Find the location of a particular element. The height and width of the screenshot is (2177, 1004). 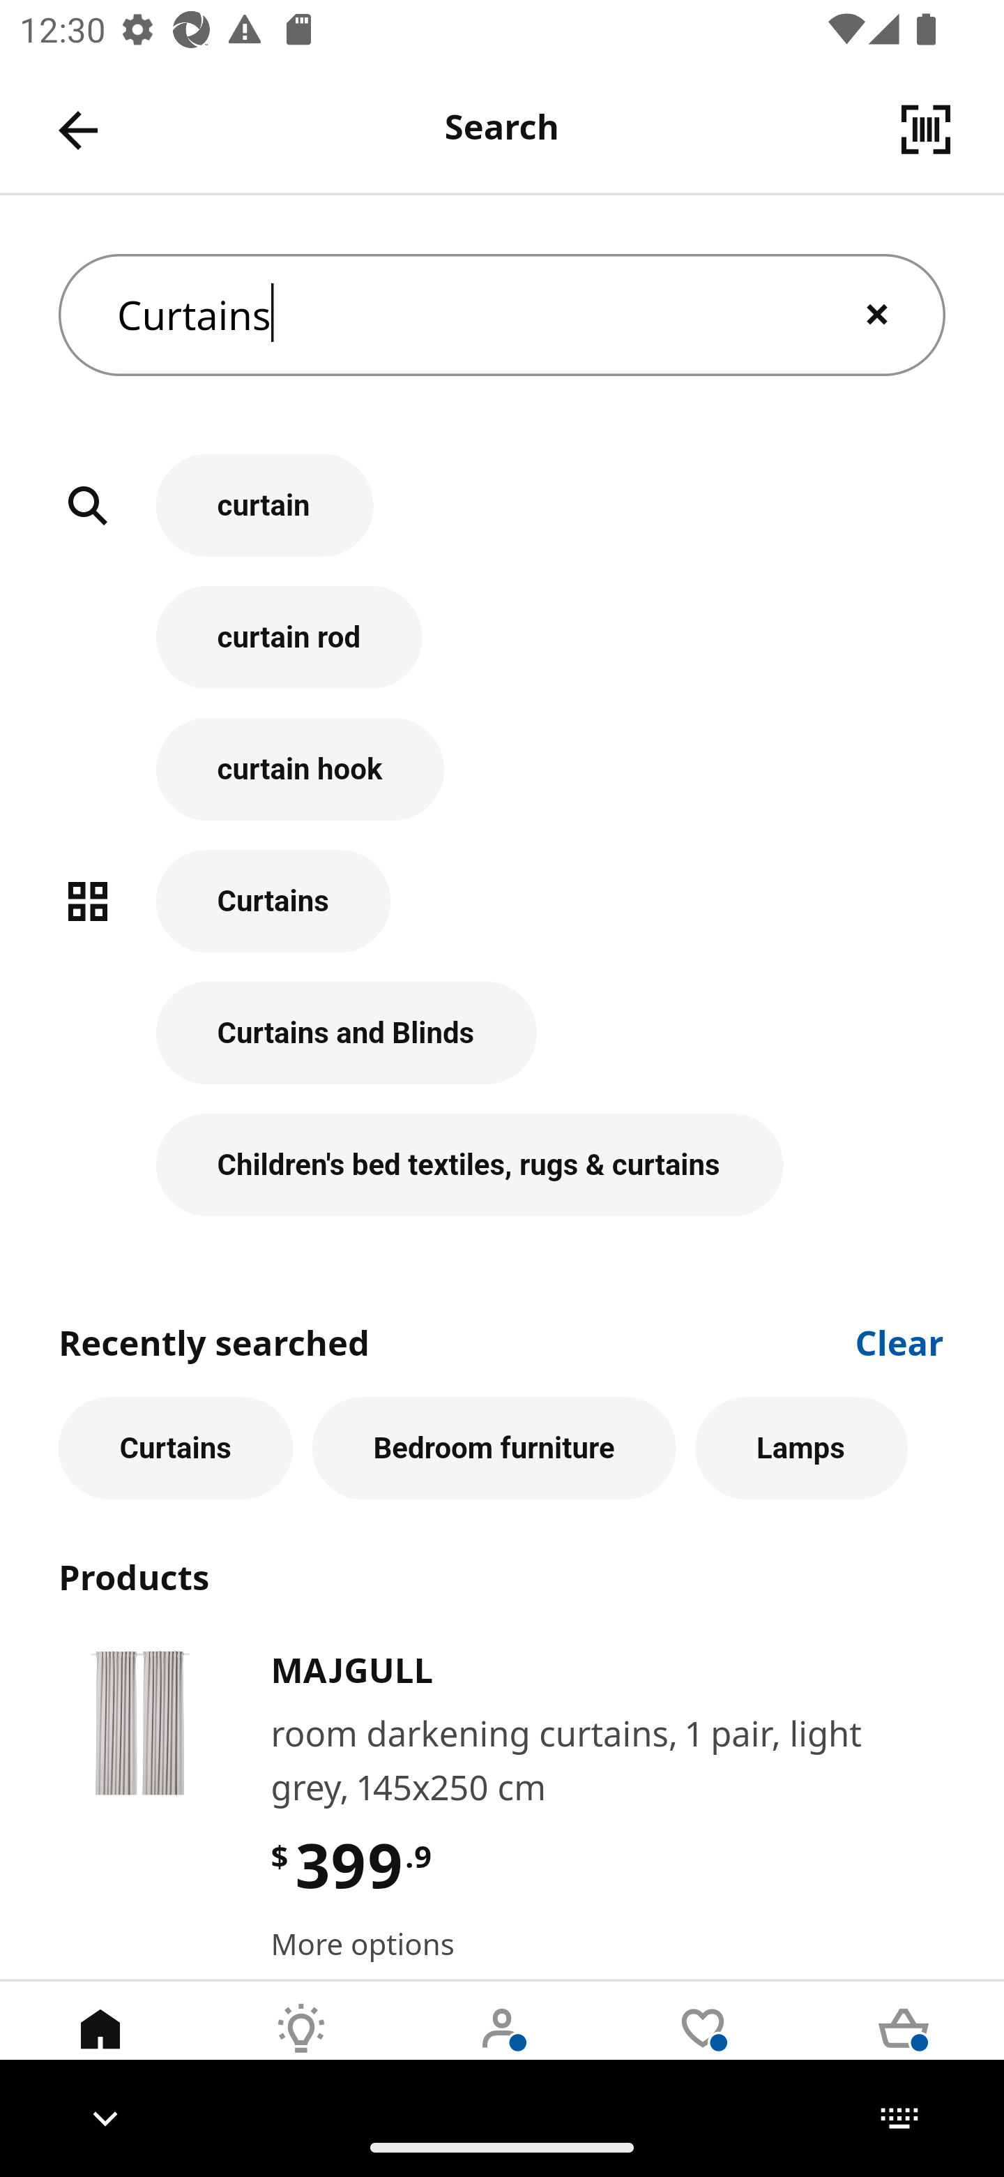

Bedroom furniture is located at coordinates (494, 1449).